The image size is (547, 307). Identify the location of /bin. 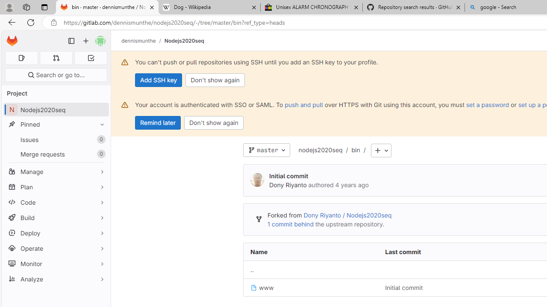
(351, 151).